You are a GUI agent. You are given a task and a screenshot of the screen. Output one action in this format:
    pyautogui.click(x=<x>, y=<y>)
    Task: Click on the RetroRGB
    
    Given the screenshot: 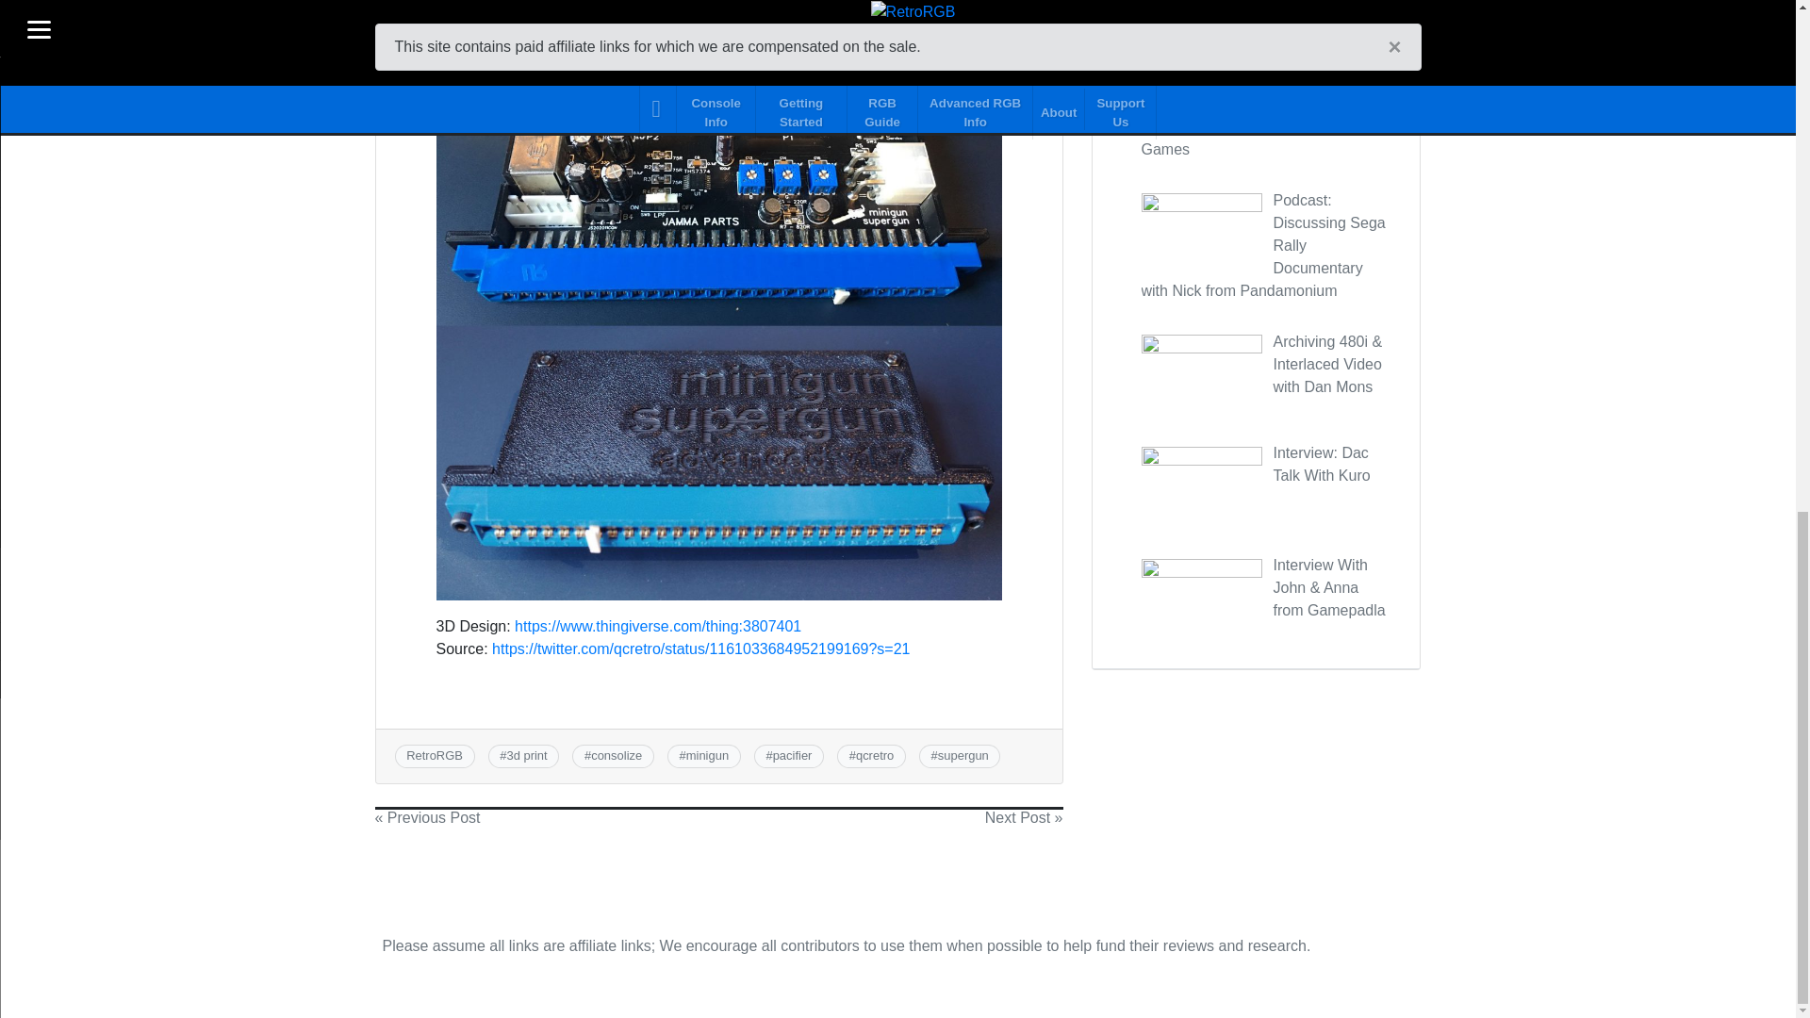 What is the action you would take?
    pyautogui.click(x=434, y=754)
    